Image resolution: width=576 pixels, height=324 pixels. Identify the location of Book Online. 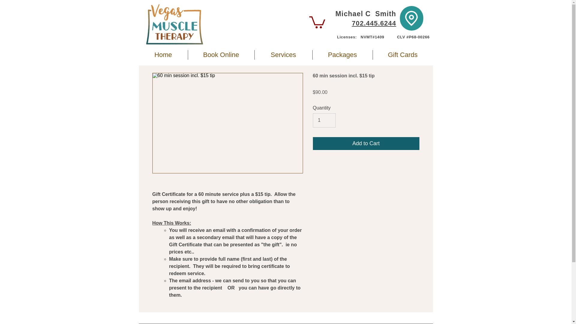
(221, 55).